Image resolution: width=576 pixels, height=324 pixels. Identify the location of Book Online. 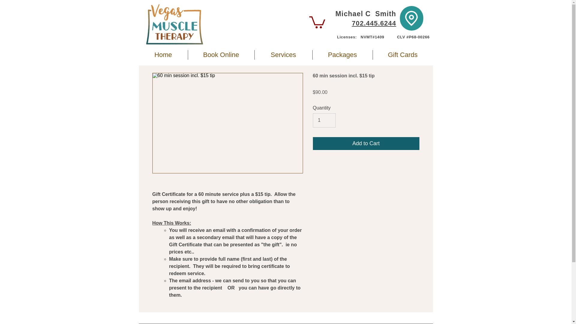
(221, 55).